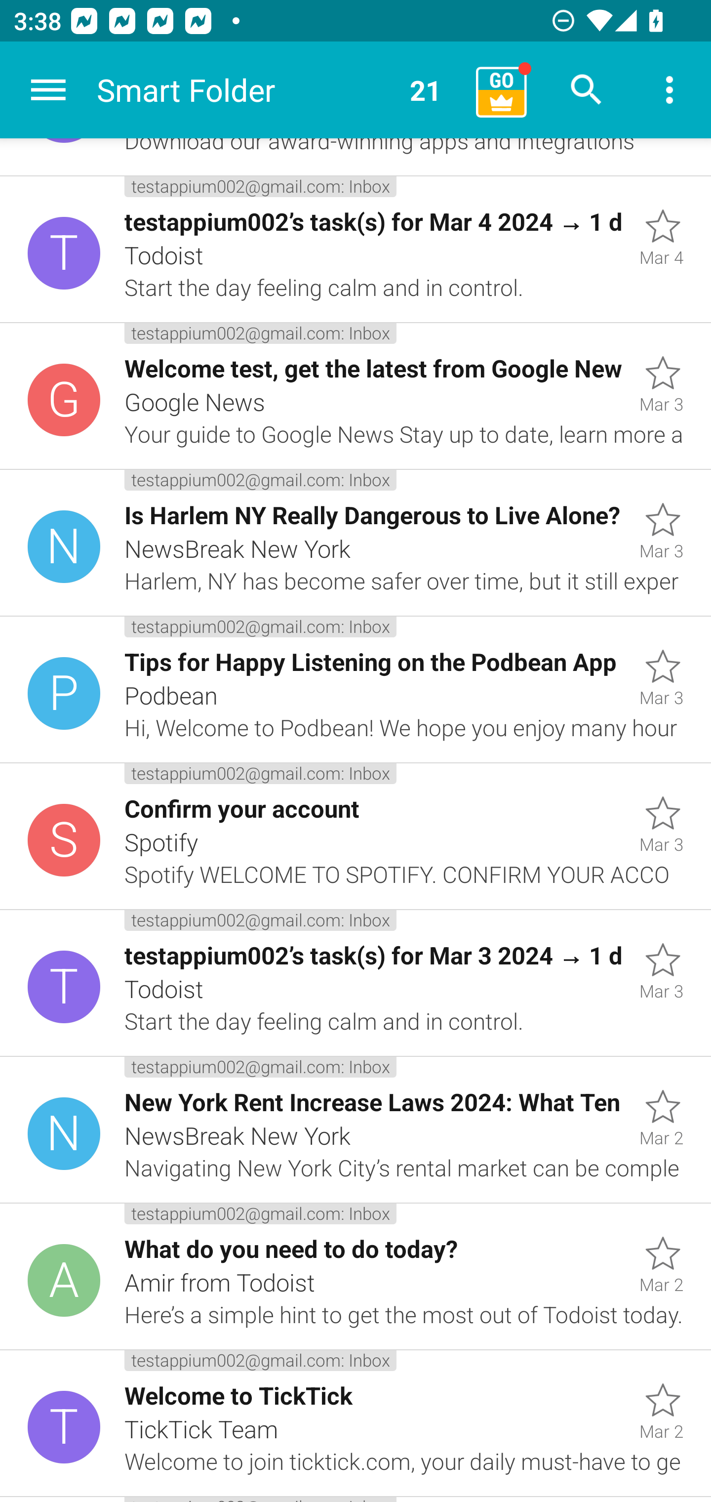  What do you see at coordinates (670, 90) in the screenshot?
I see `More options` at bounding box center [670, 90].